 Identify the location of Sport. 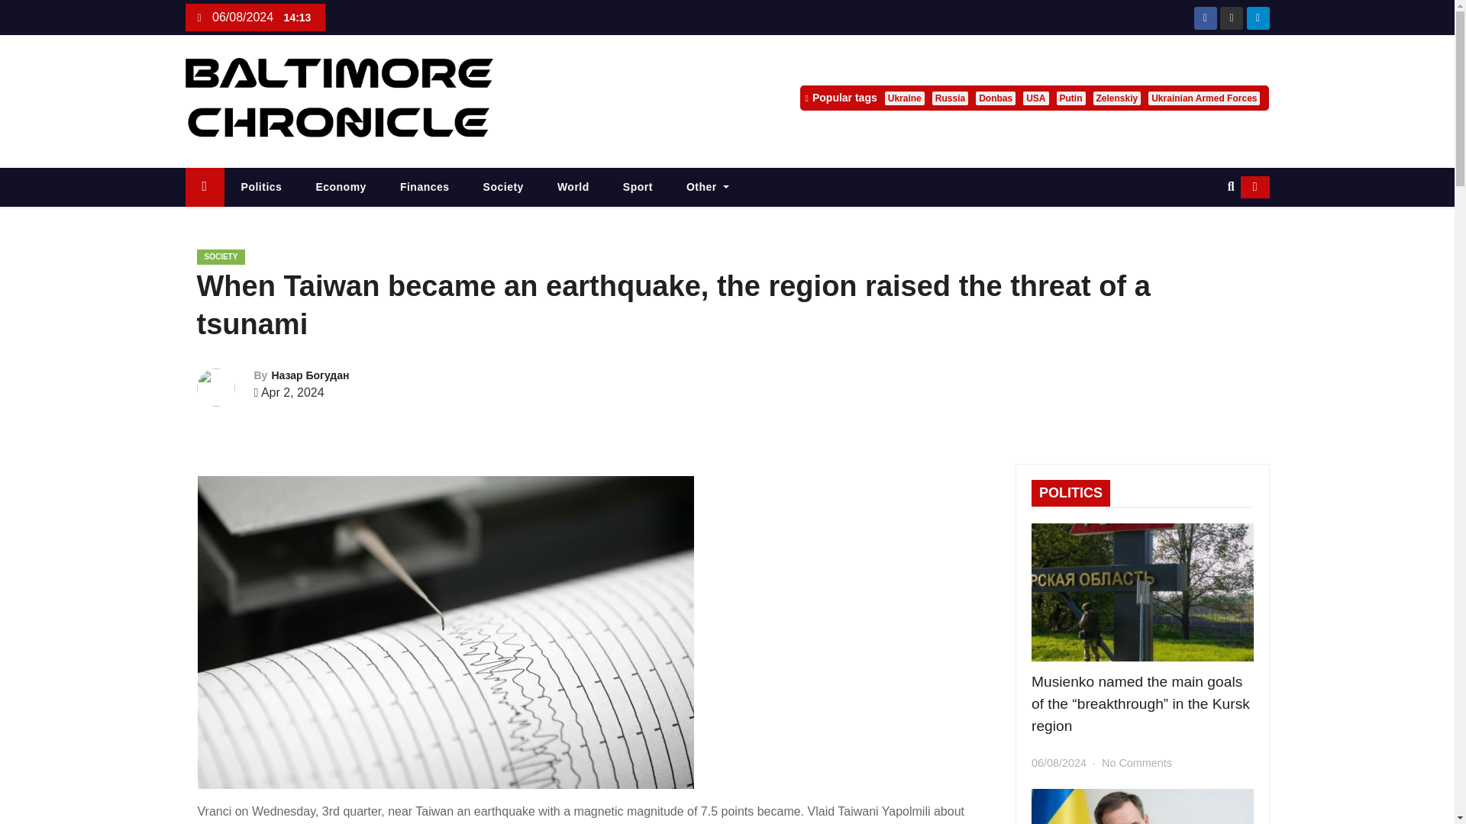
(638, 188).